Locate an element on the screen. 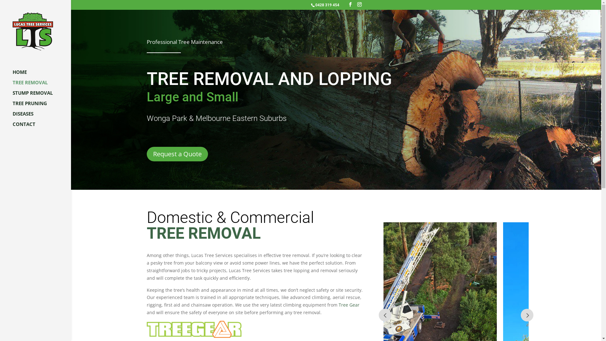 Image resolution: width=606 pixels, height=341 pixels. Request a Quote is located at coordinates (177, 154).